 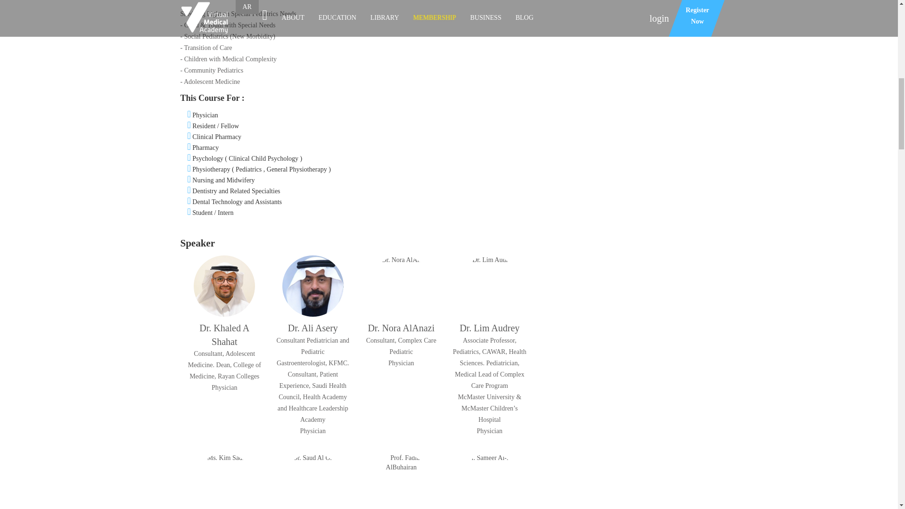 I want to click on Dr. Lim Audrey, so click(x=489, y=286).